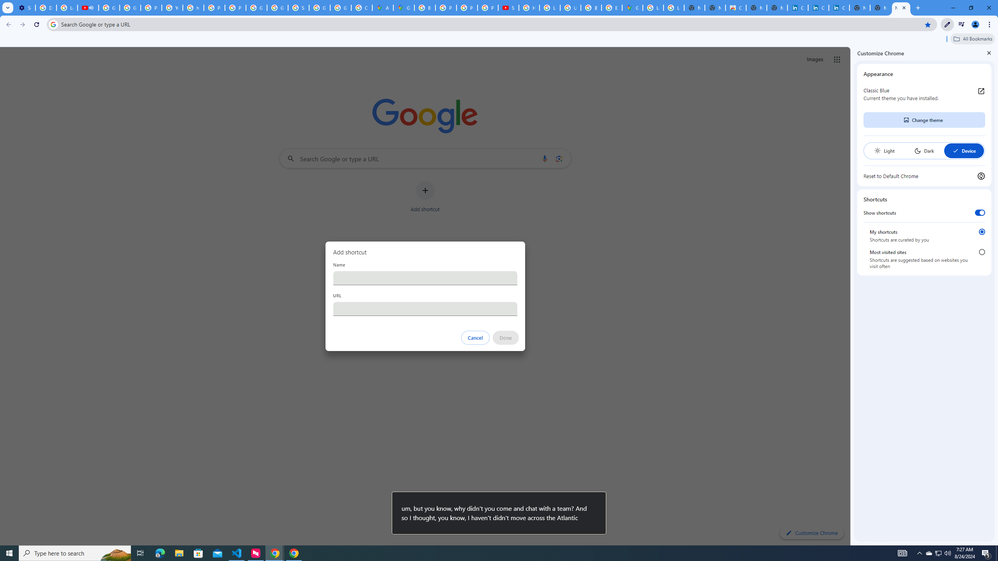 The image size is (998, 561). Describe the element at coordinates (982, 252) in the screenshot. I see `Most visited sites` at that location.